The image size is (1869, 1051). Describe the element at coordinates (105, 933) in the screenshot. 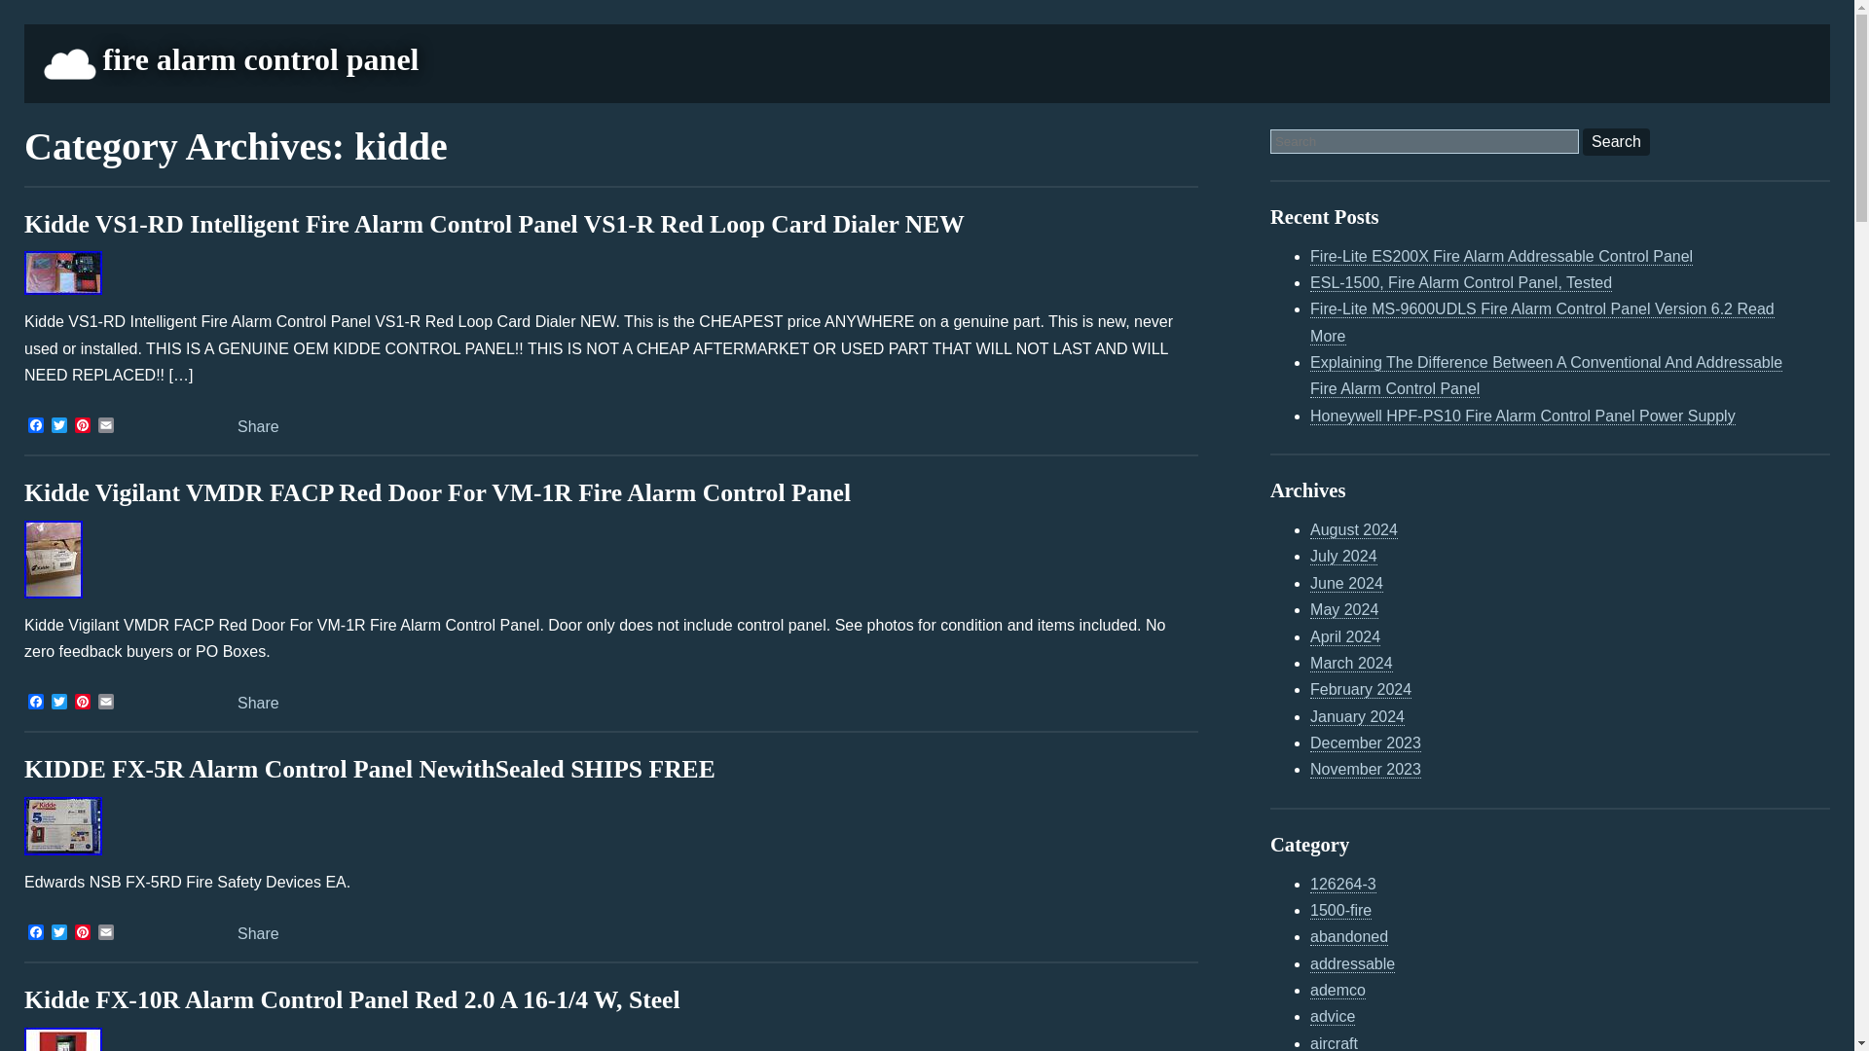

I see `Email` at that location.